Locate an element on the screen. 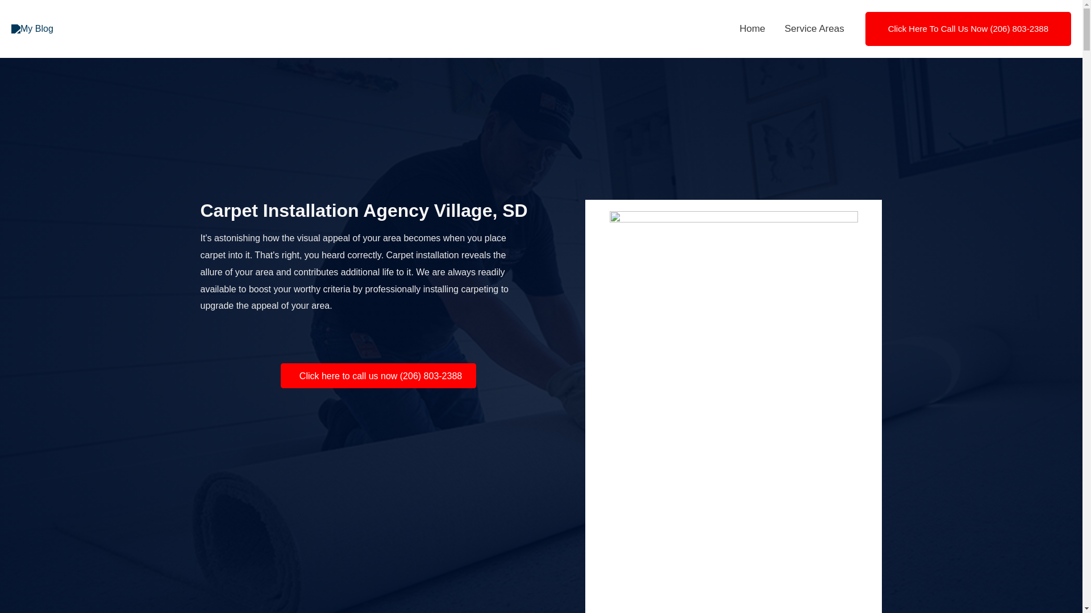 The width and height of the screenshot is (1091, 613). Service Areas is located at coordinates (814, 29).